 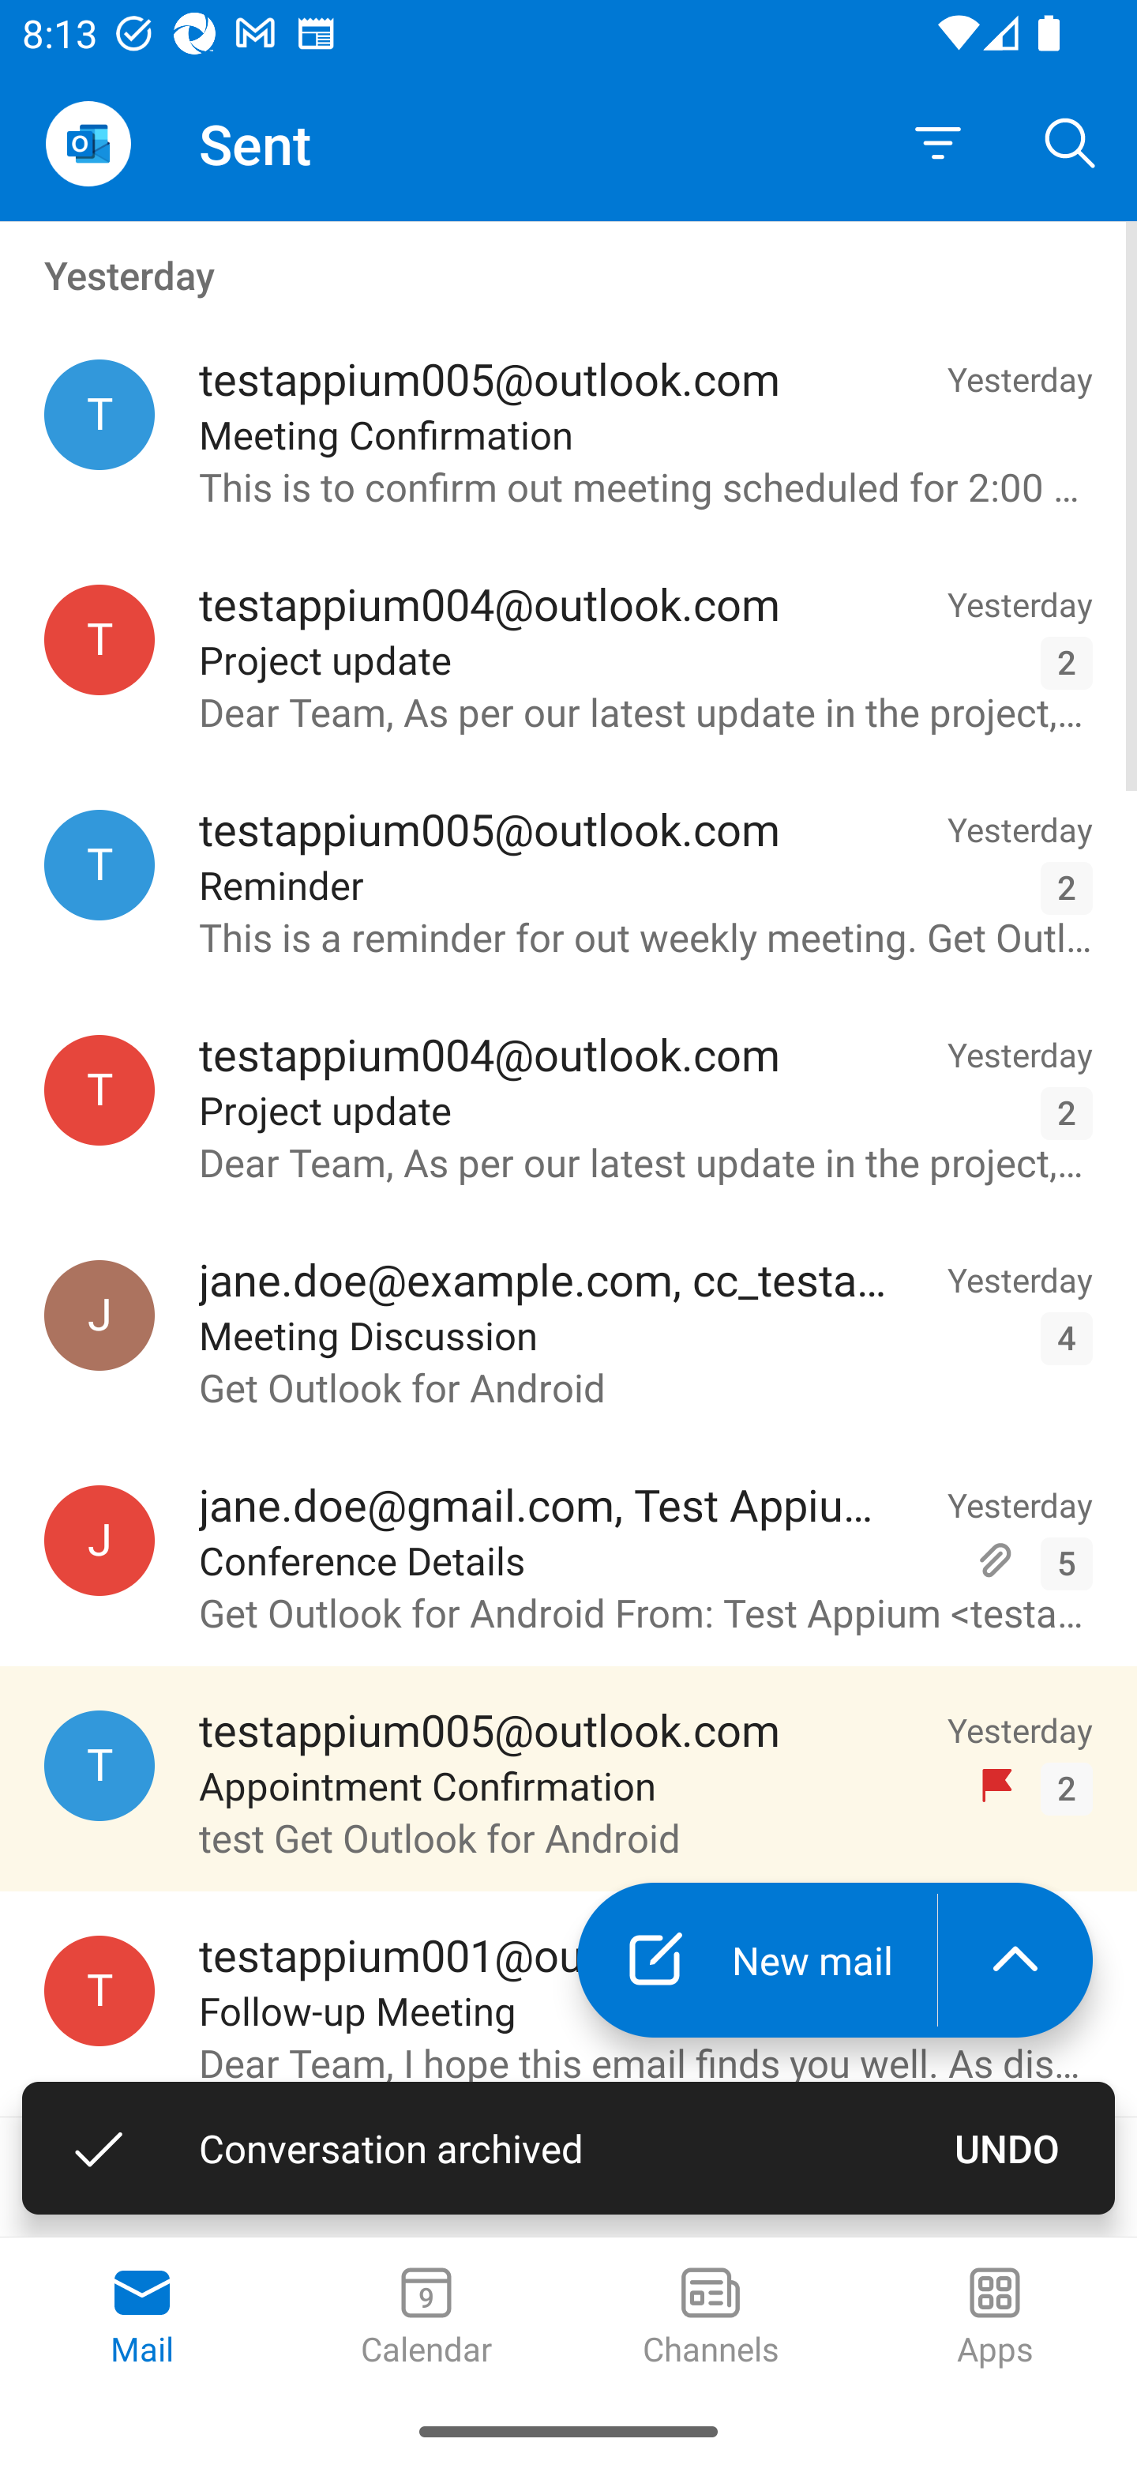 What do you see at coordinates (756, 1961) in the screenshot?
I see `New mail` at bounding box center [756, 1961].